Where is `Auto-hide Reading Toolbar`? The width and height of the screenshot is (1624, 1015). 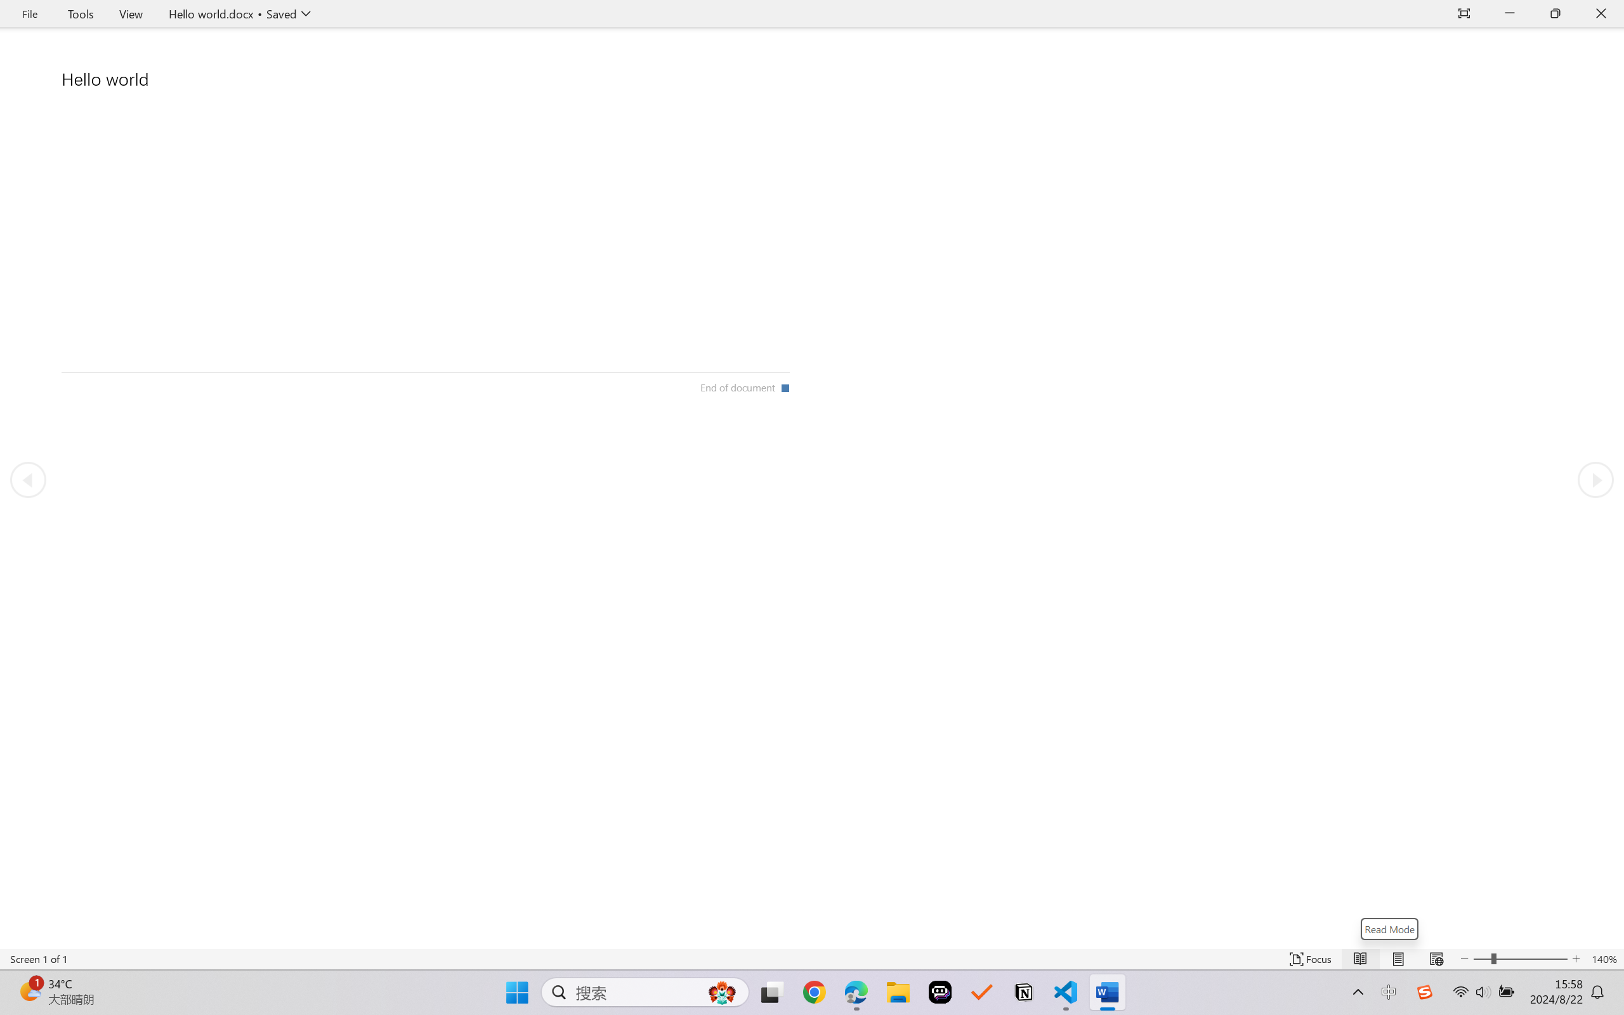
Auto-hide Reading Toolbar is located at coordinates (1464, 14).